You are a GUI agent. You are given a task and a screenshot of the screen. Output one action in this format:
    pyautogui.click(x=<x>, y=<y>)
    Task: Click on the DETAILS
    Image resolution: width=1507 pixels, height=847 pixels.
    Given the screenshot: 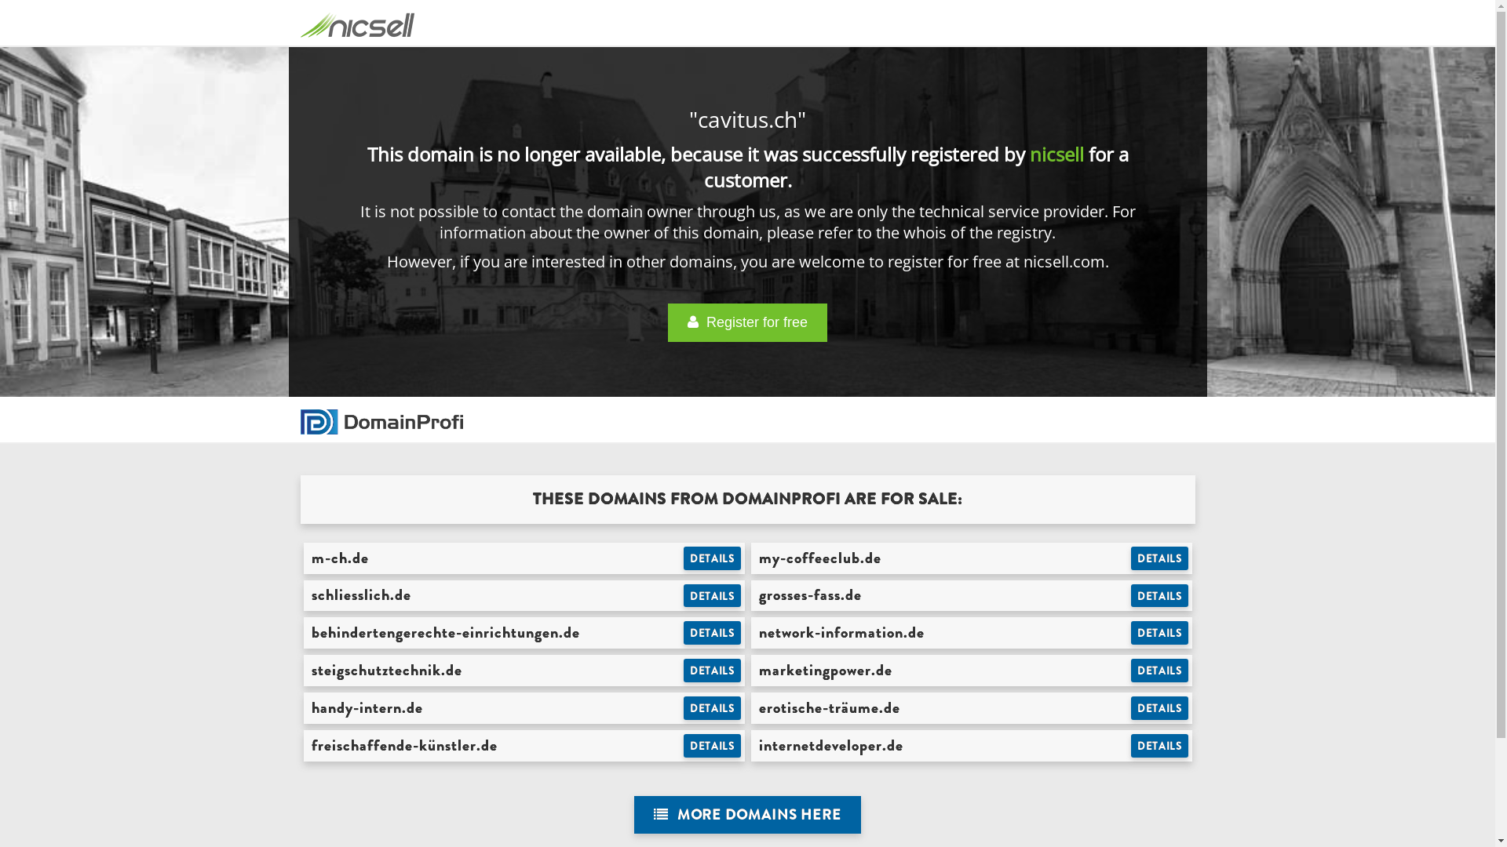 What is the action you would take?
    pyautogui.click(x=713, y=633)
    